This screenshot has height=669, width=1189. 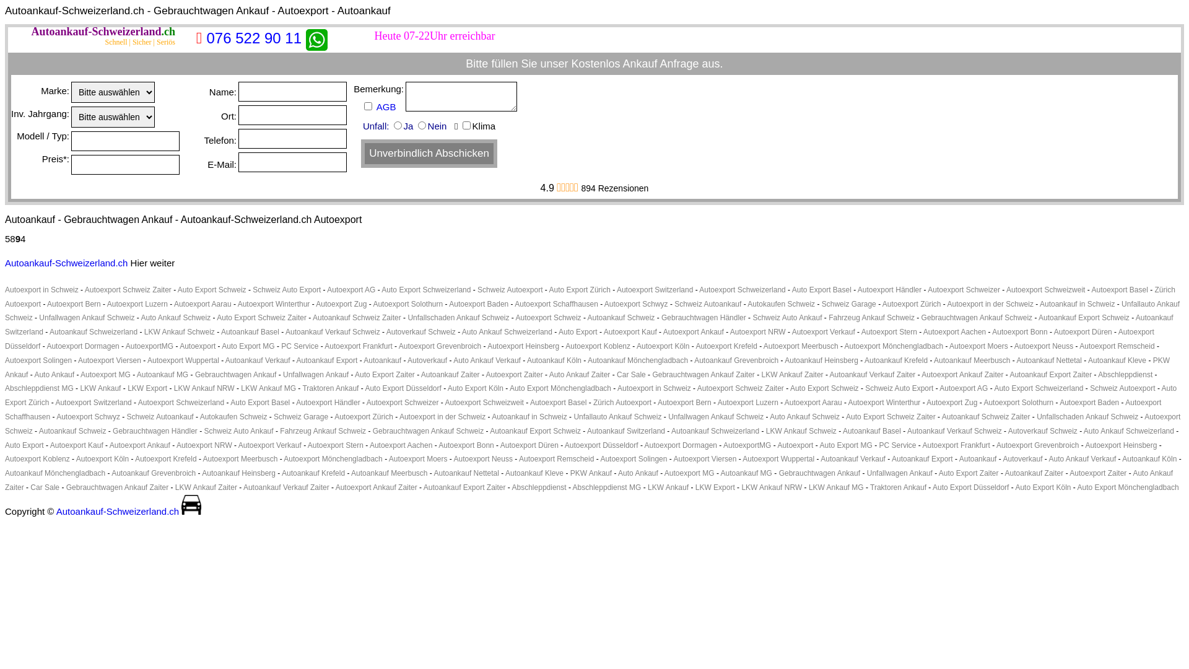 What do you see at coordinates (736, 361) in the screenshot?
I see `Autoankauf Grevenbroich` at bounding box center [736, 361].